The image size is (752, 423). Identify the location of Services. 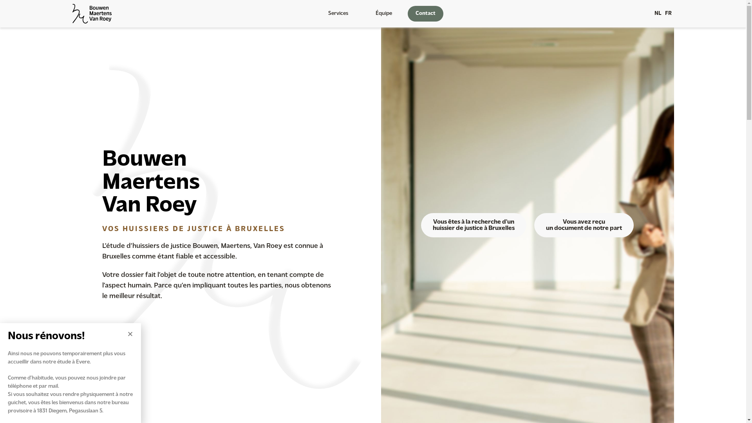
(340, 14).